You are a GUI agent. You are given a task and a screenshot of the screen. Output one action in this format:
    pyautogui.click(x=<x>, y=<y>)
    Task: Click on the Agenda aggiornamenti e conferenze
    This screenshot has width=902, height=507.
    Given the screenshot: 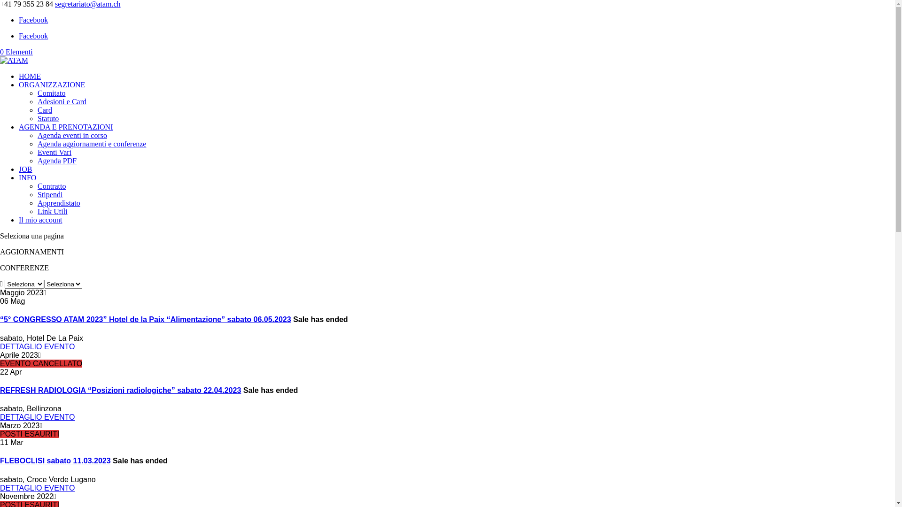 What is the action you would take?
    pyautogui.click(x=92, y=144)
    